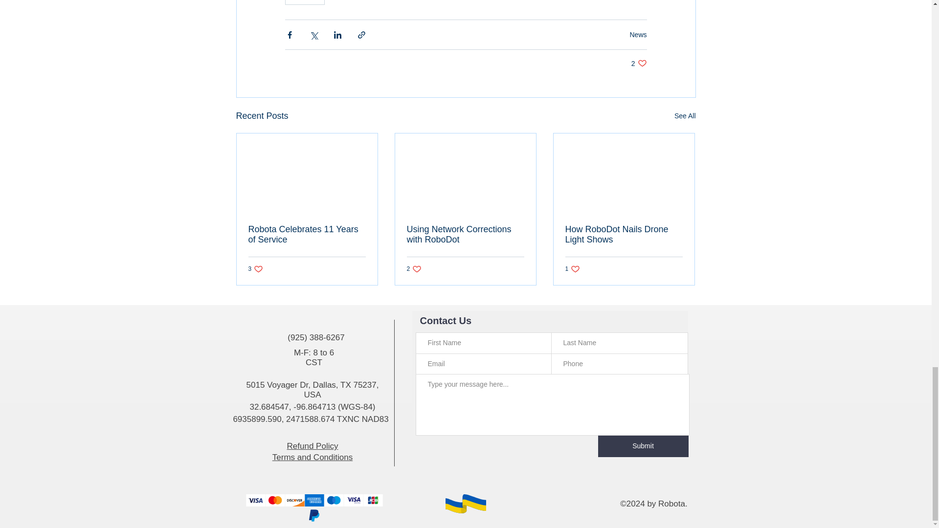 Image resolution: width=939 pixels, height=528 pixels. I want to click on See All, so click(639, 63).